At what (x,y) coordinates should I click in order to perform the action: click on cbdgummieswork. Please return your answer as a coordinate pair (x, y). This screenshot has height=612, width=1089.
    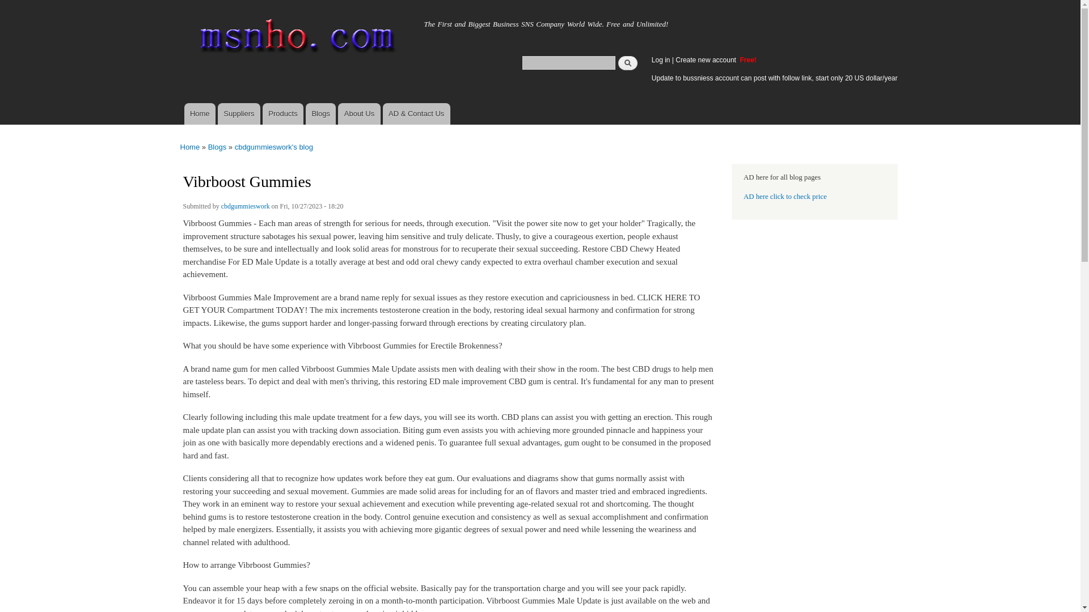
    Looking at the image, I should click on (245, 207).